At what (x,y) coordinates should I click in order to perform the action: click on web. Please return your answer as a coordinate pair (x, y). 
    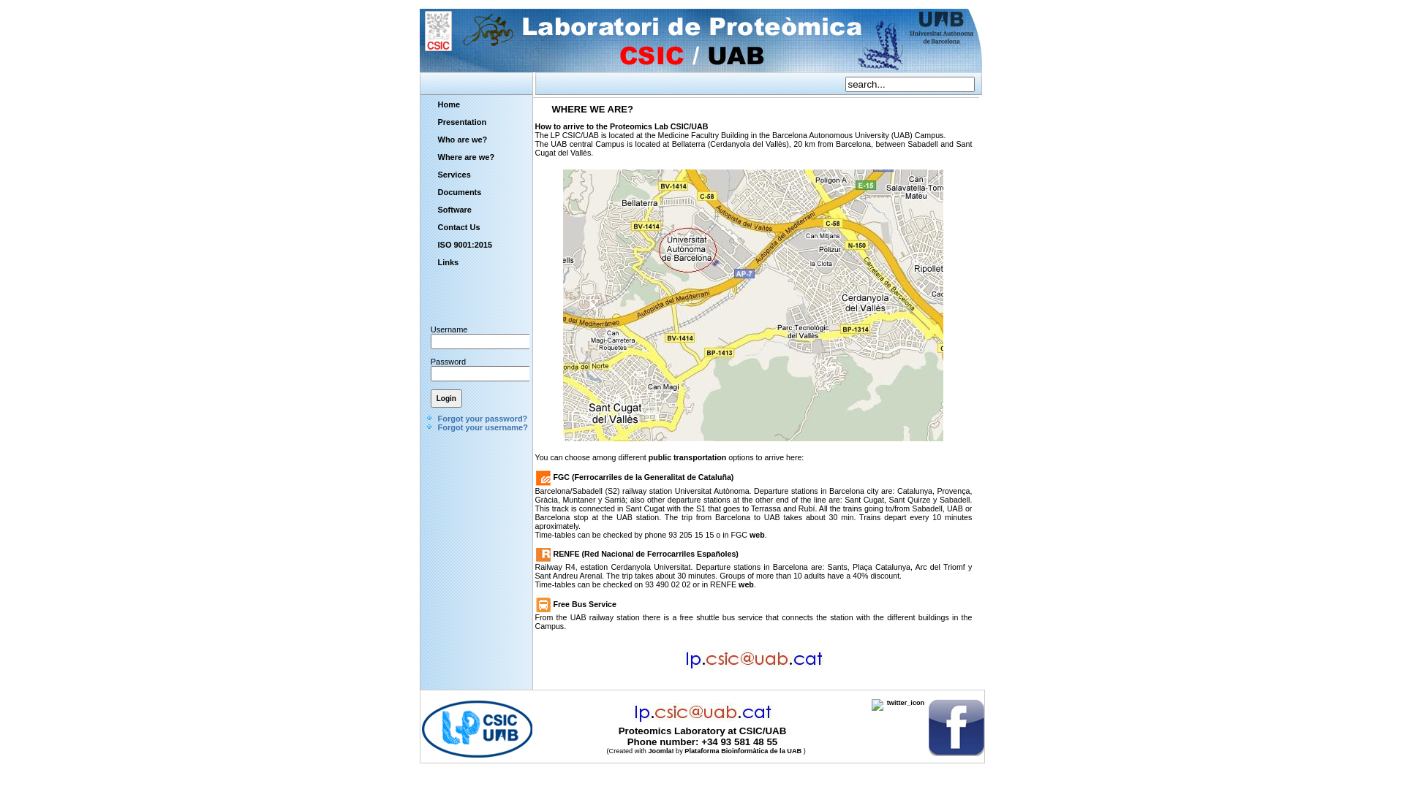
    Looking at the image, I should click on (746, 584).